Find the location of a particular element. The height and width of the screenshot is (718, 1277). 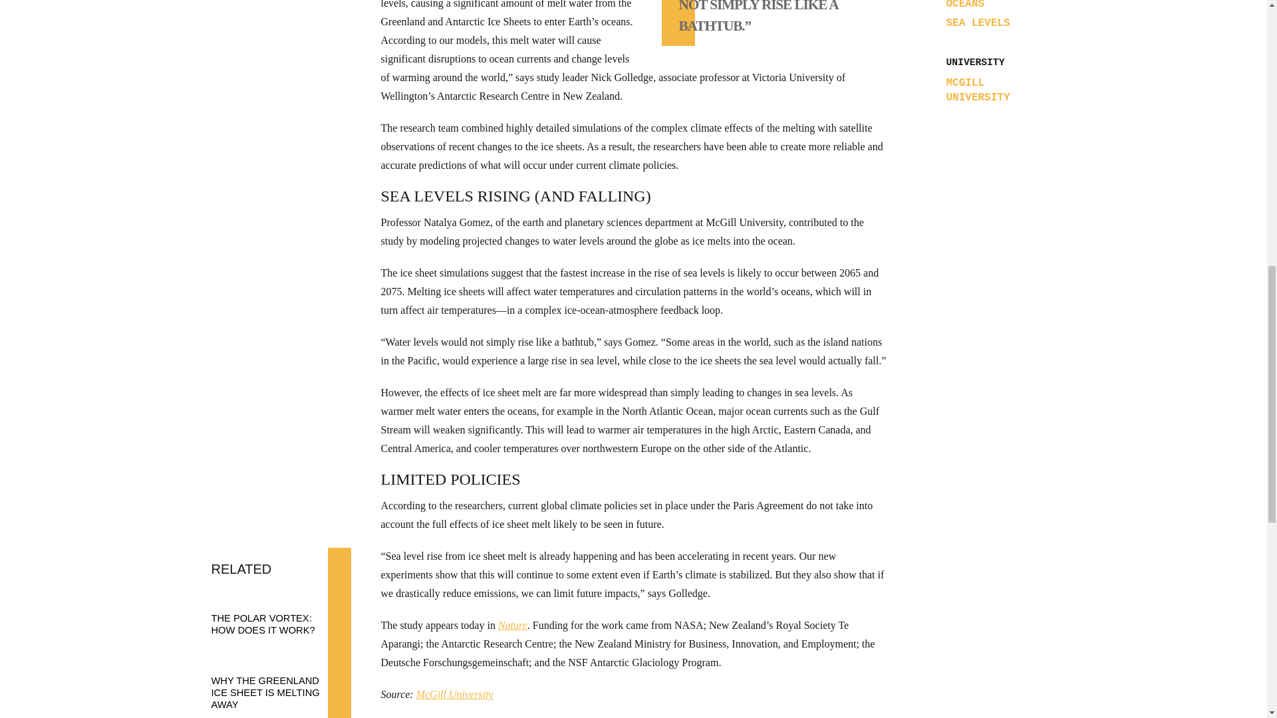

The polar vortex: How does it work? is located at coordinates (275, 612).